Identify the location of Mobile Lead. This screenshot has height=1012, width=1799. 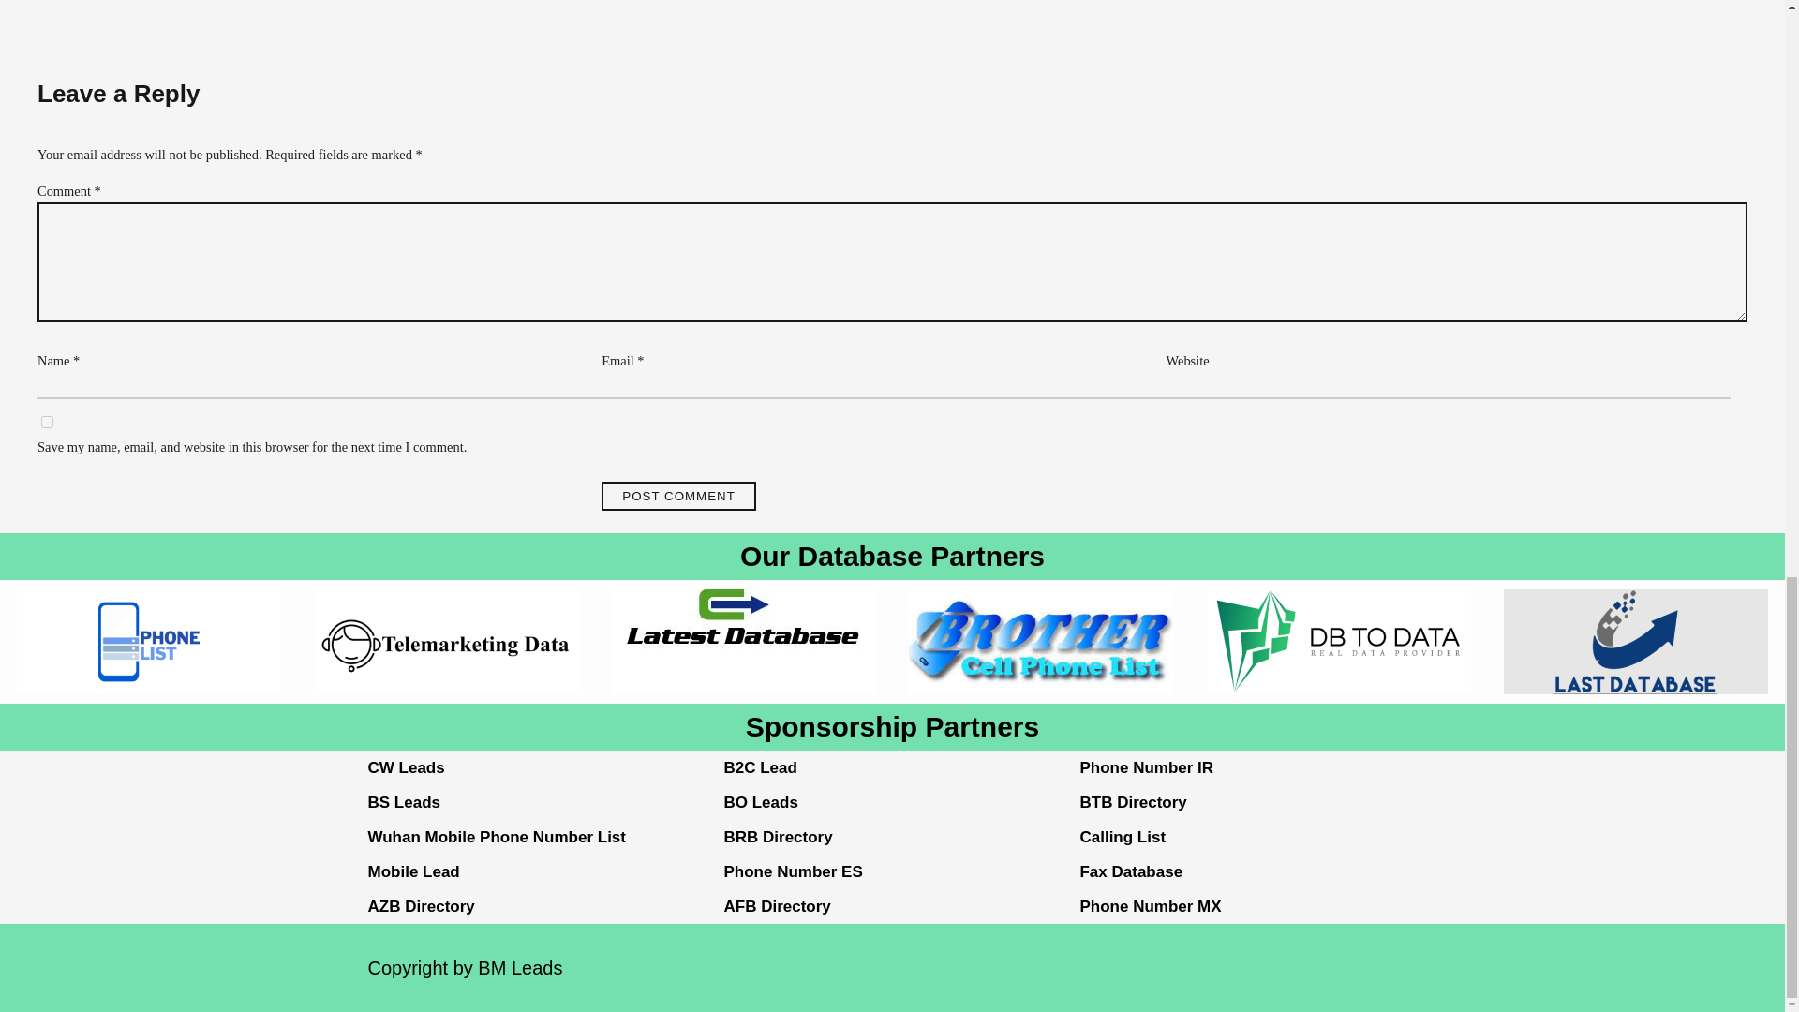
(412, 871).